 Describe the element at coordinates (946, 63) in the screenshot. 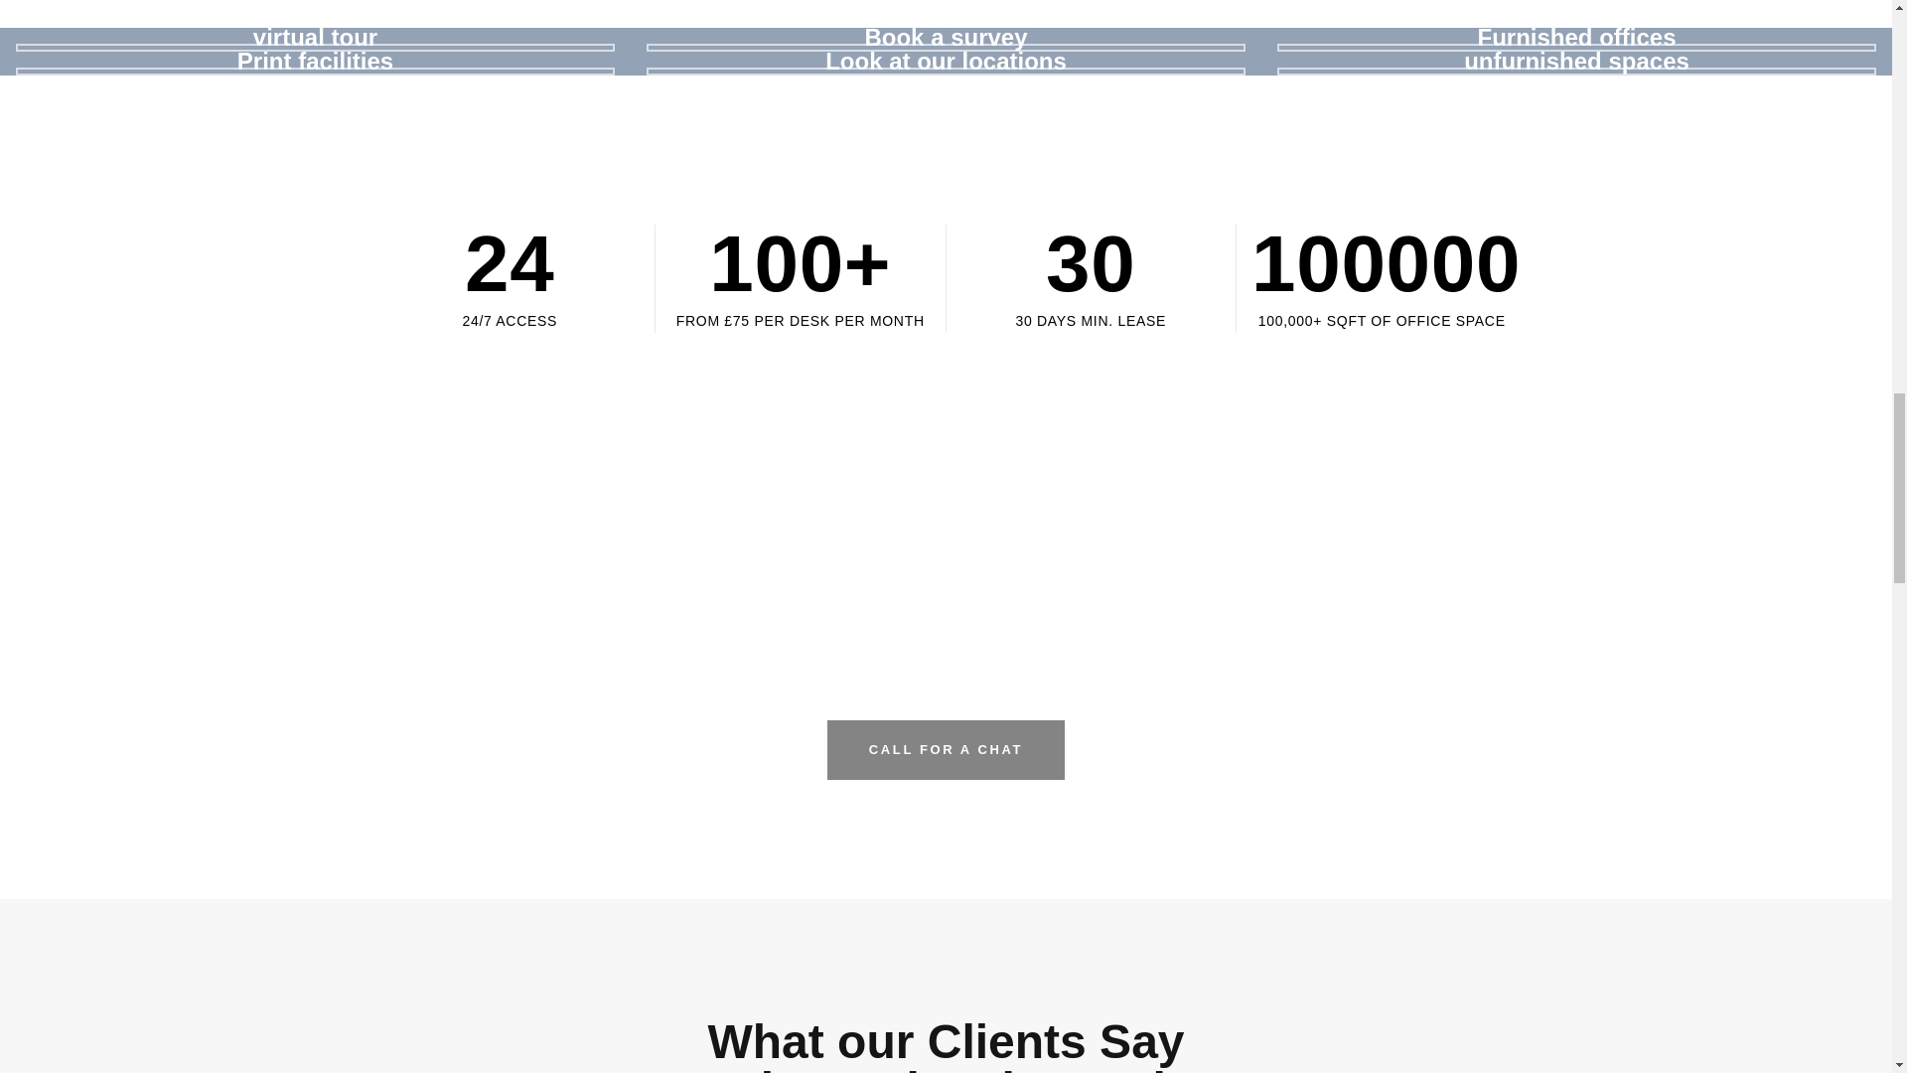

I see `Look at our locations` at that location.